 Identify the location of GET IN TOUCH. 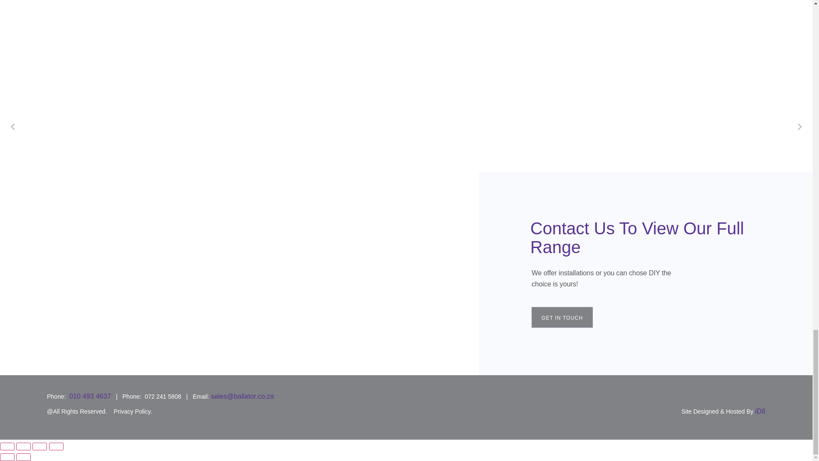
(562, 317).